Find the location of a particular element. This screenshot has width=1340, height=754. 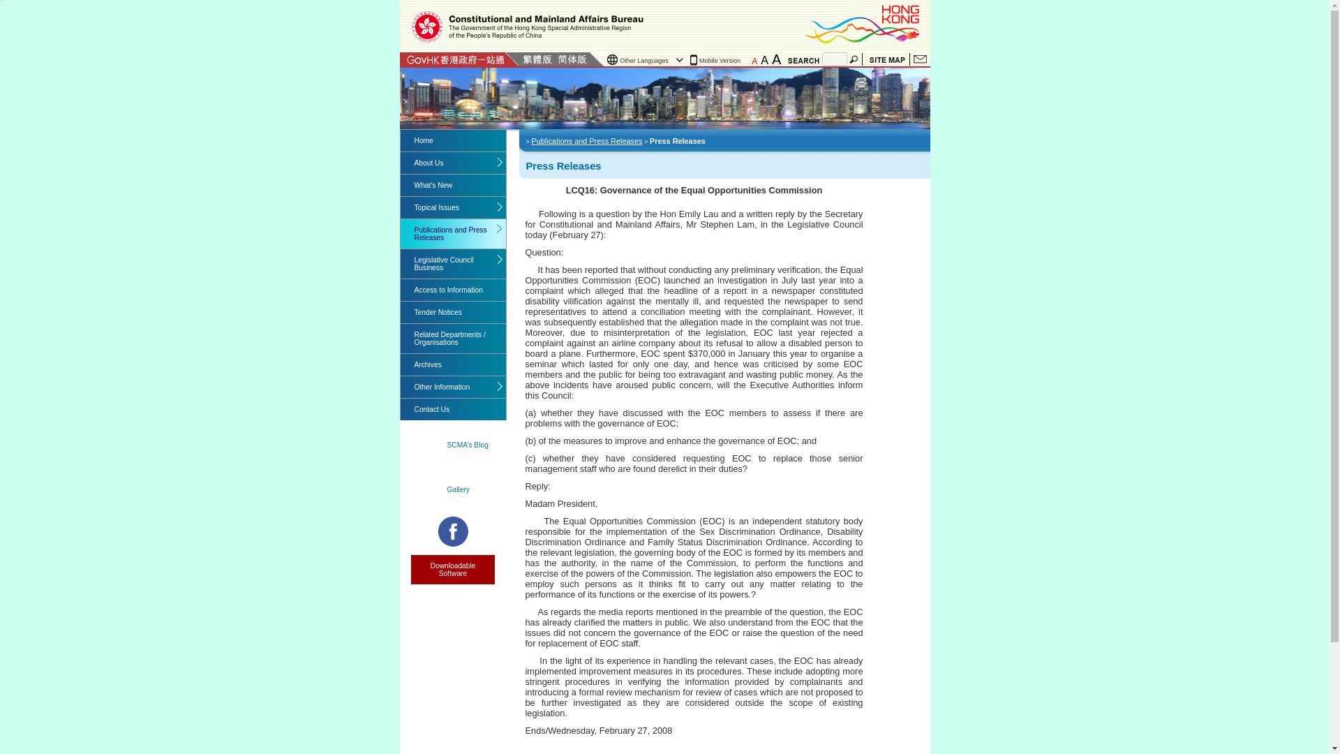

Home is located at coordinates (454, 140).